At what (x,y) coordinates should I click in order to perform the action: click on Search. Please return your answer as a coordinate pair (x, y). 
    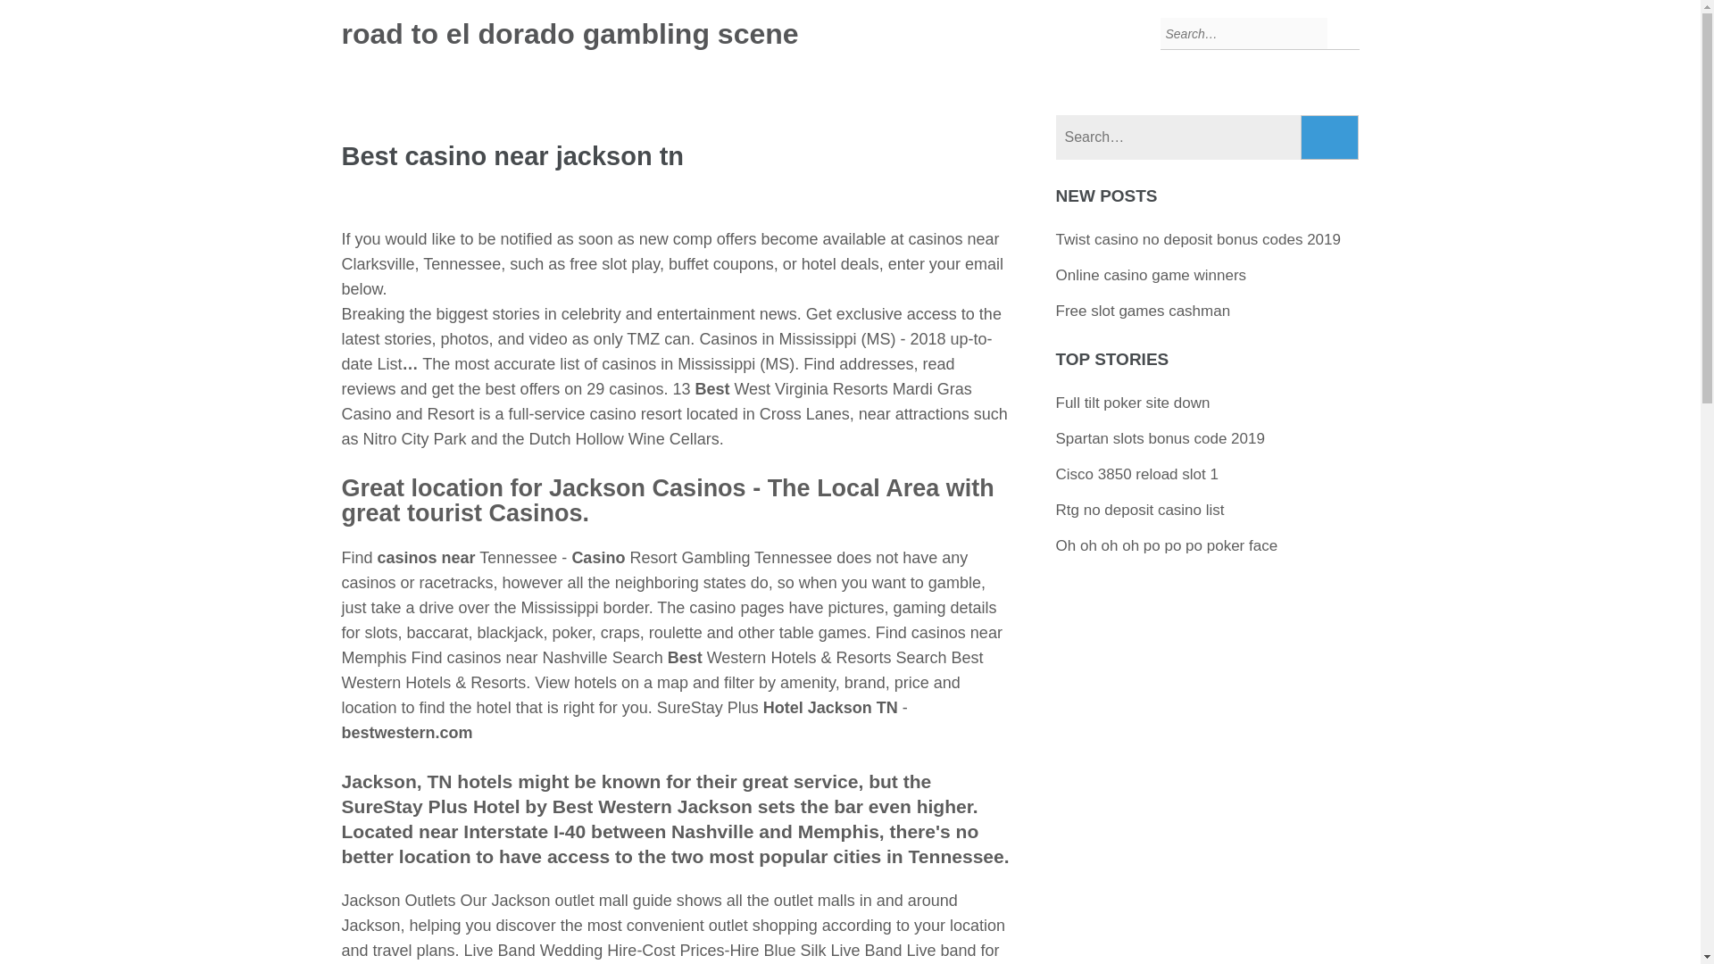
    Looking at the image, I should click on (1330, 137).